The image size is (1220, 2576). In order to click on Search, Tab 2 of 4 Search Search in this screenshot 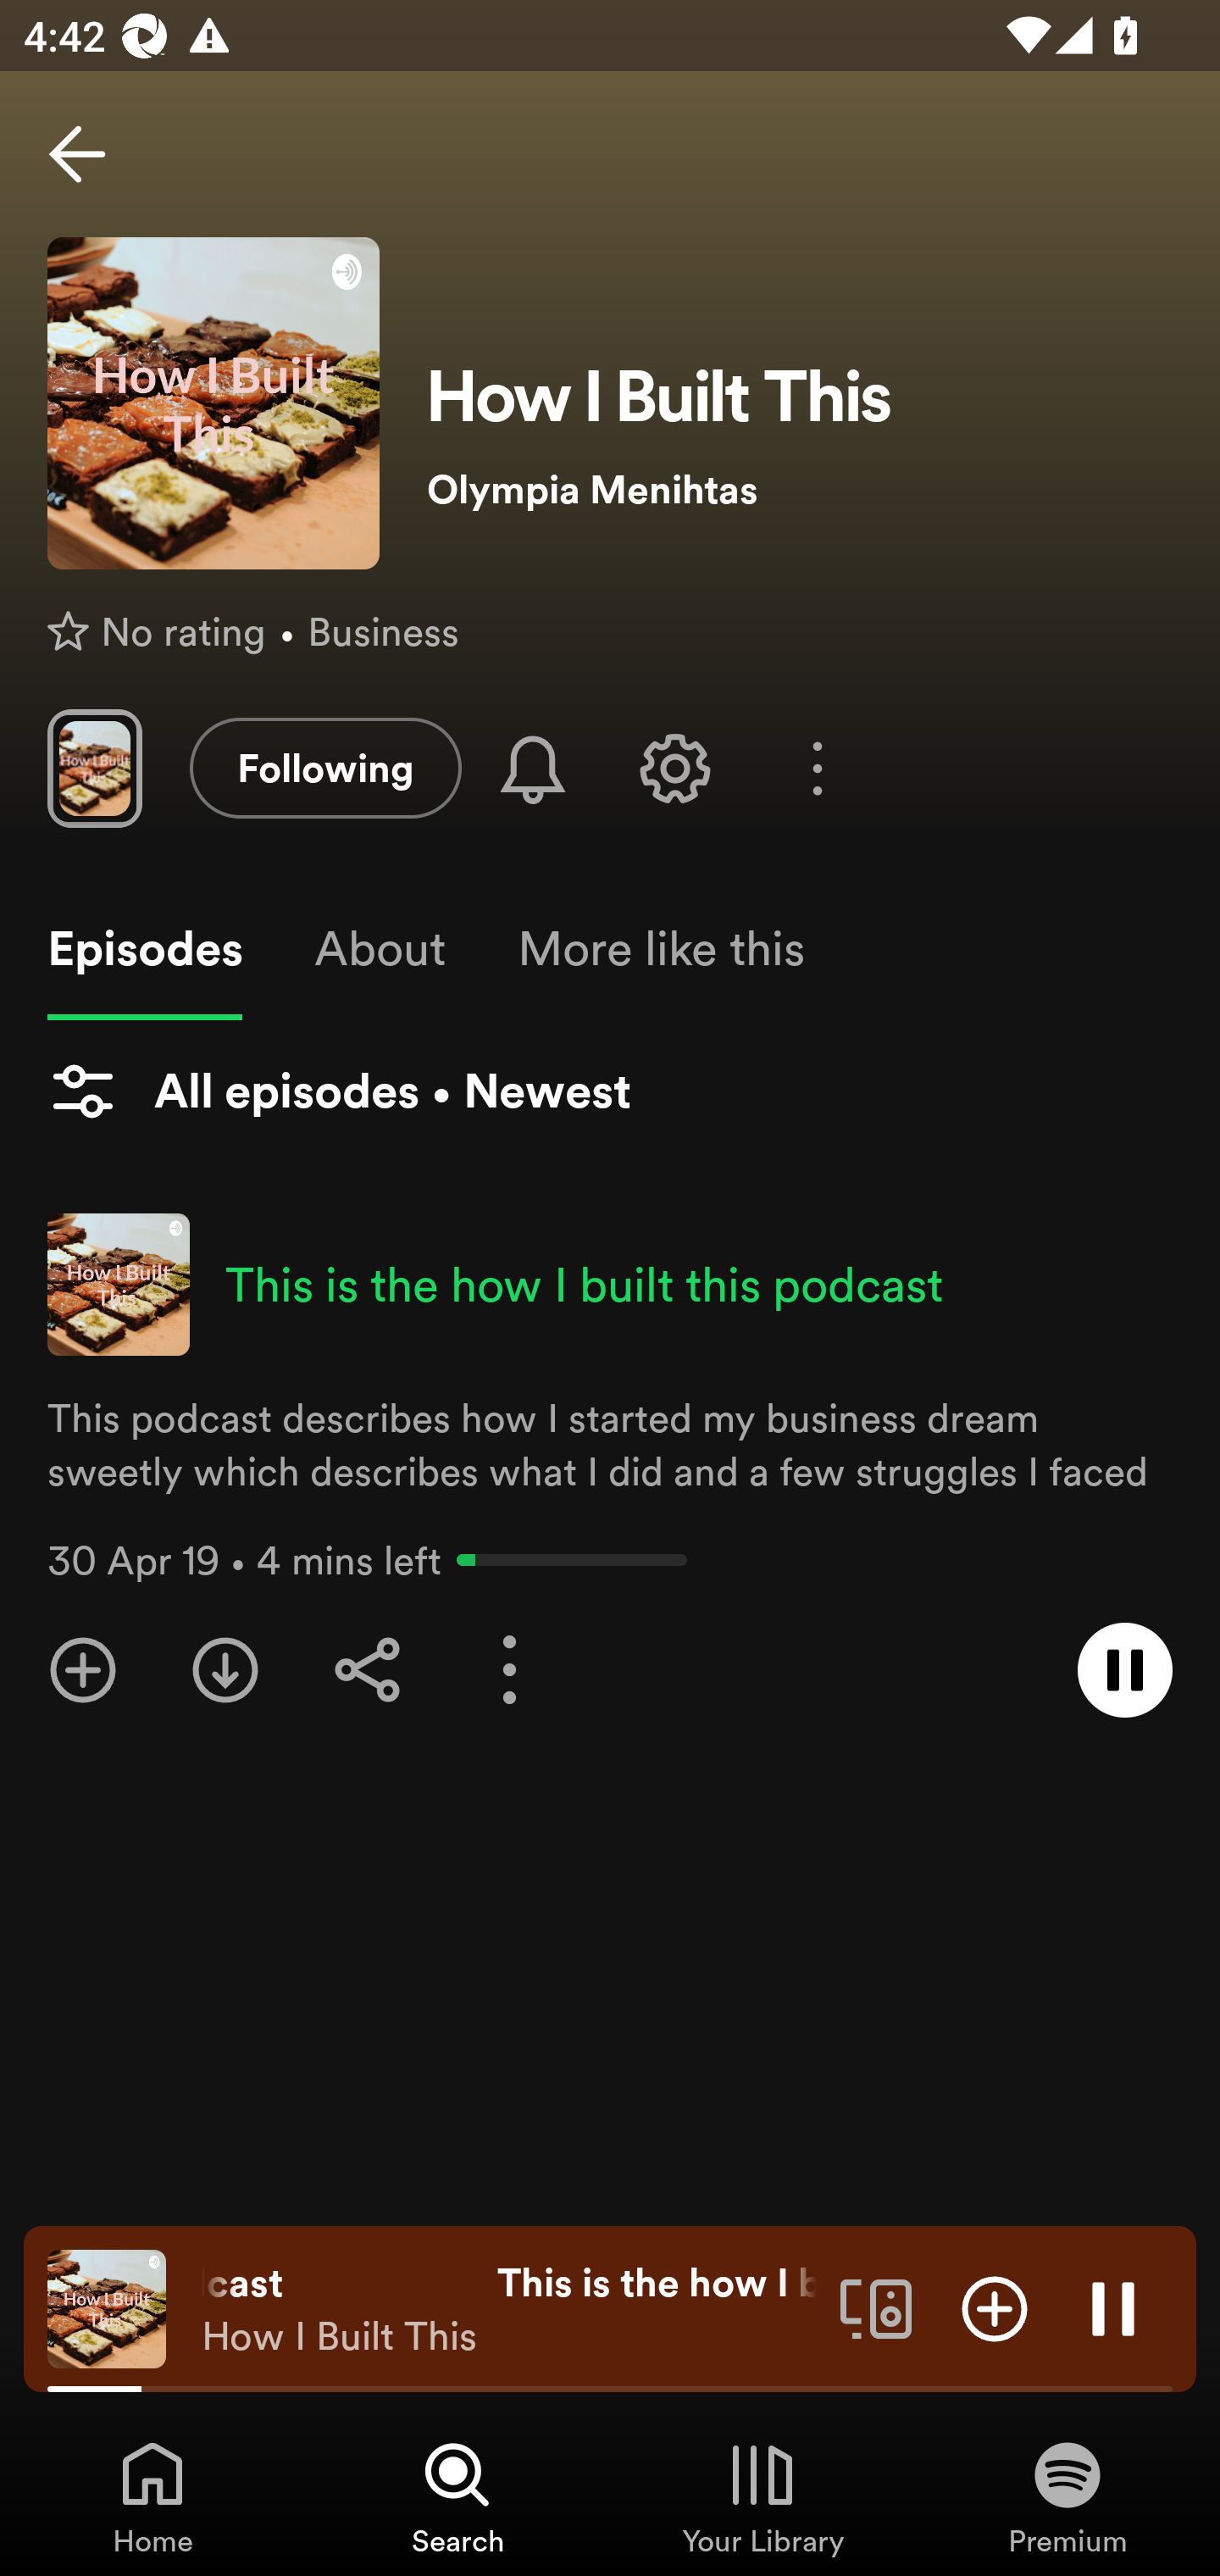, I will do `click(457, 2496)`.